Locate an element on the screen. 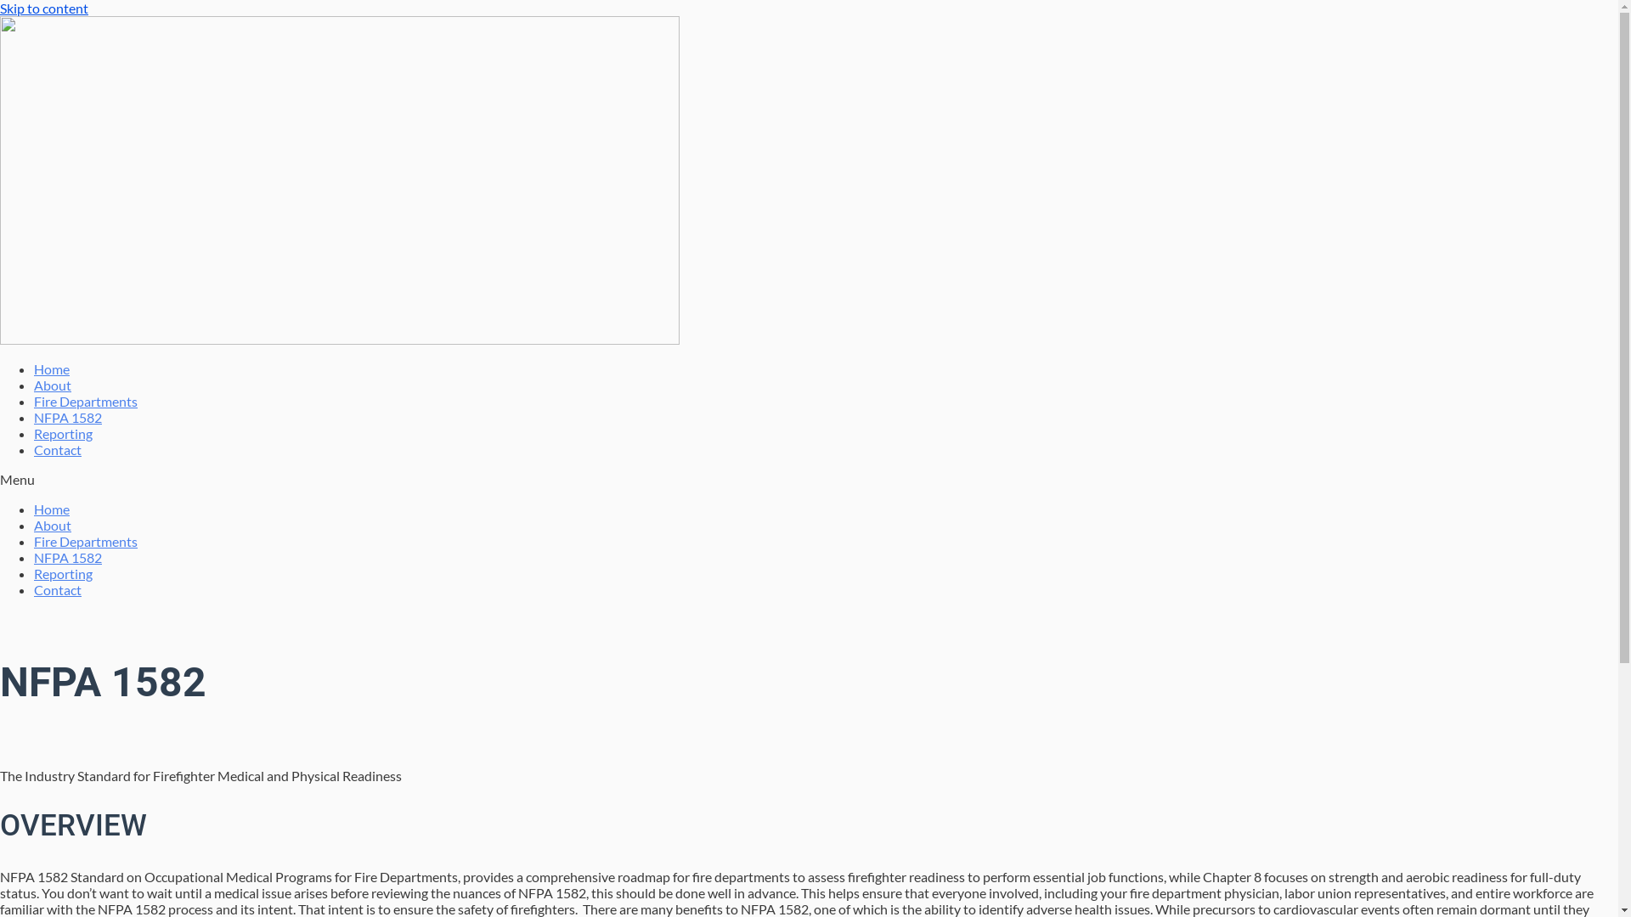  Reporting is located at coordinates (63, 574).